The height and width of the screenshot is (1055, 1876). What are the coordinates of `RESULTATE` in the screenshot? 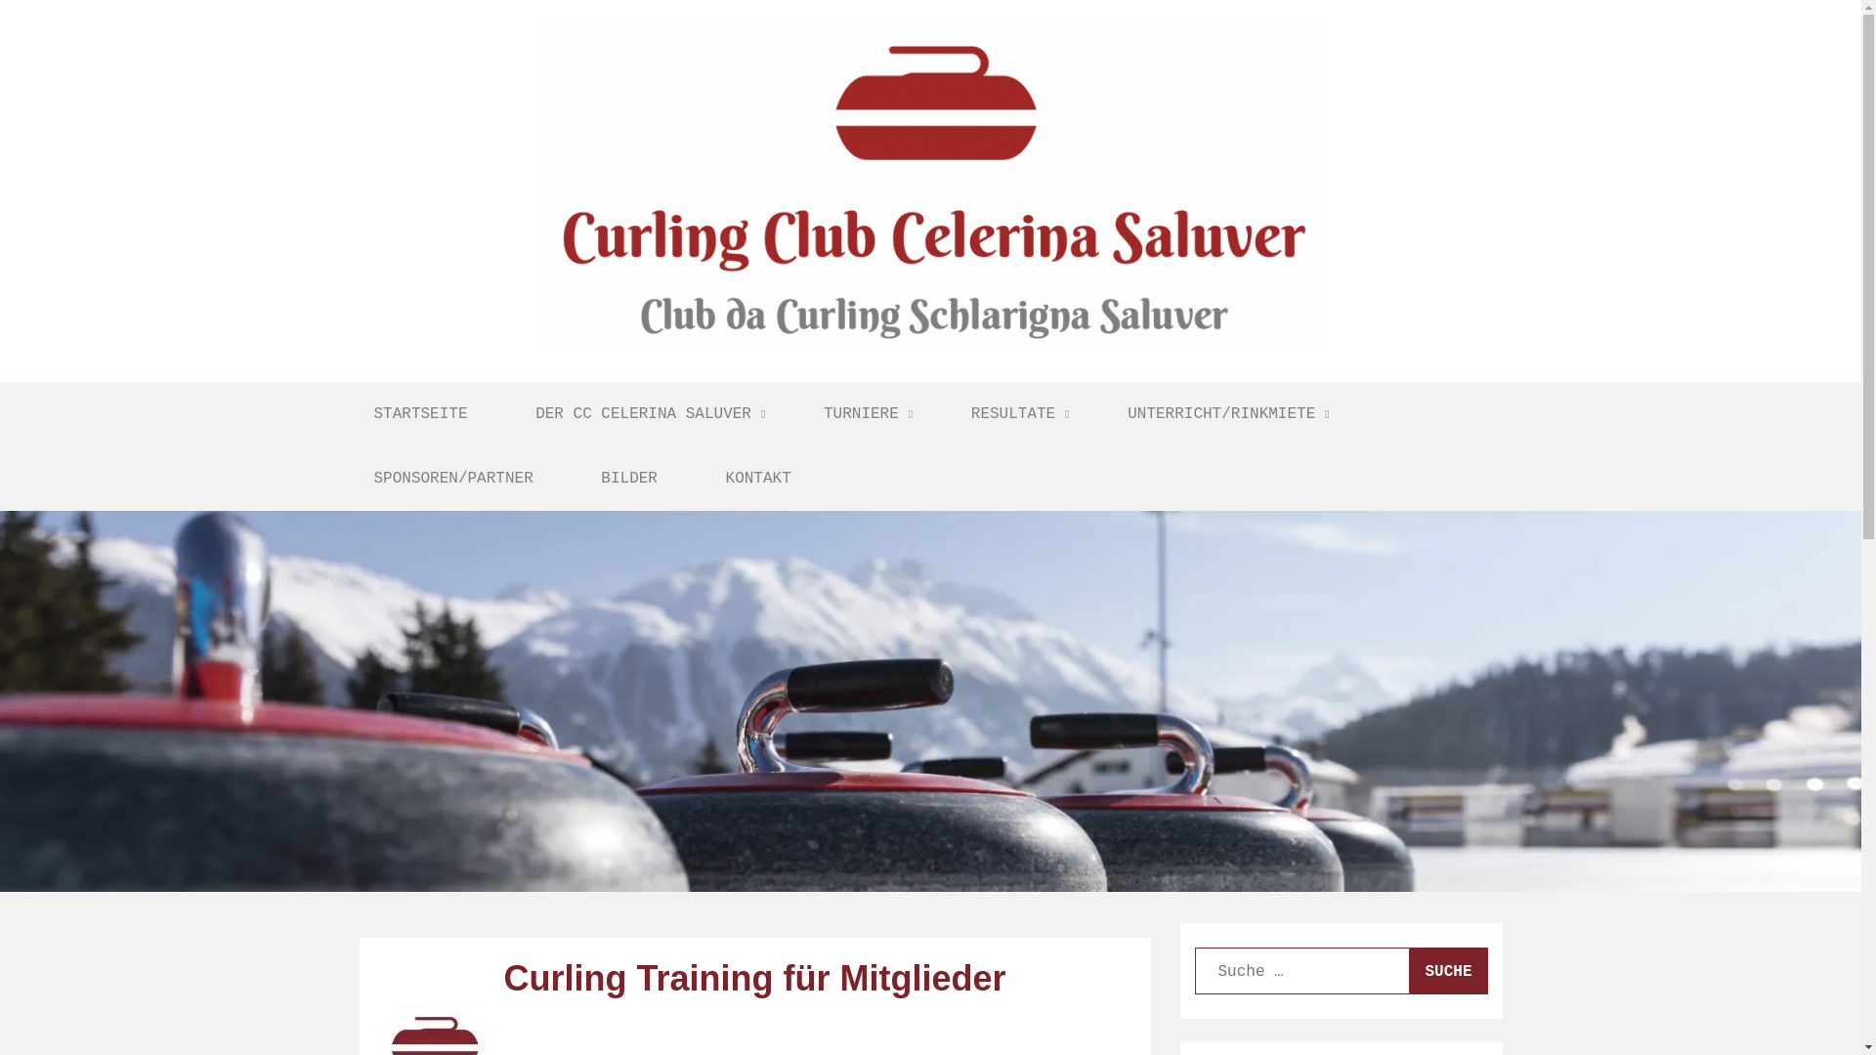 It's located at (1016, 414).